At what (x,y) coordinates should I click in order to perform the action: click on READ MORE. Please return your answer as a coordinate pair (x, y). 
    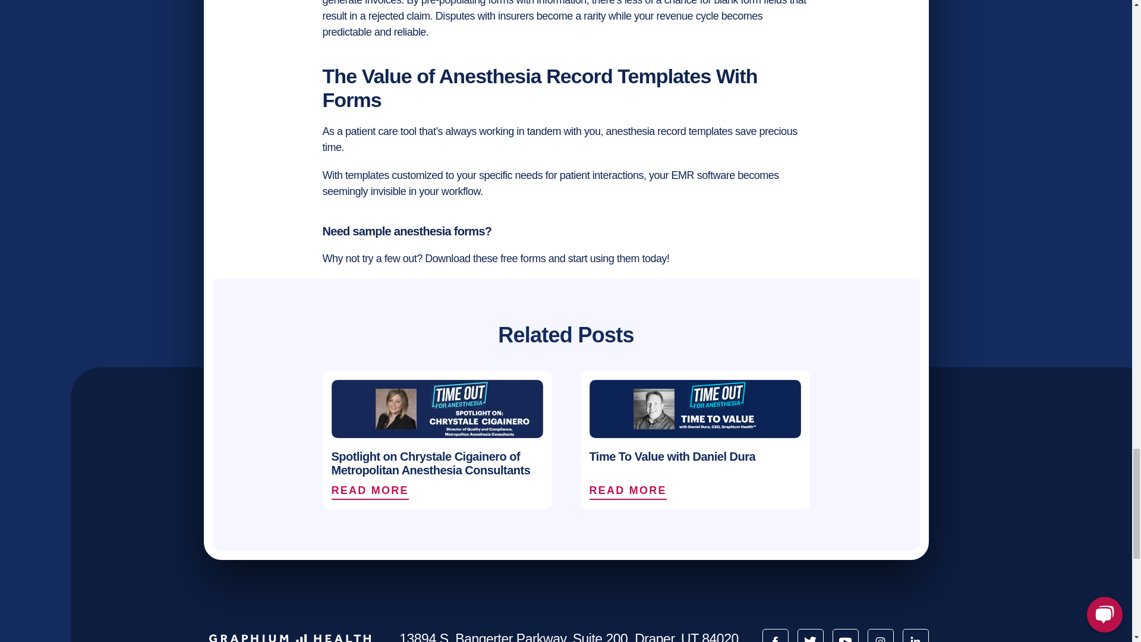
    Looking at the image, I should click on (437, 491).